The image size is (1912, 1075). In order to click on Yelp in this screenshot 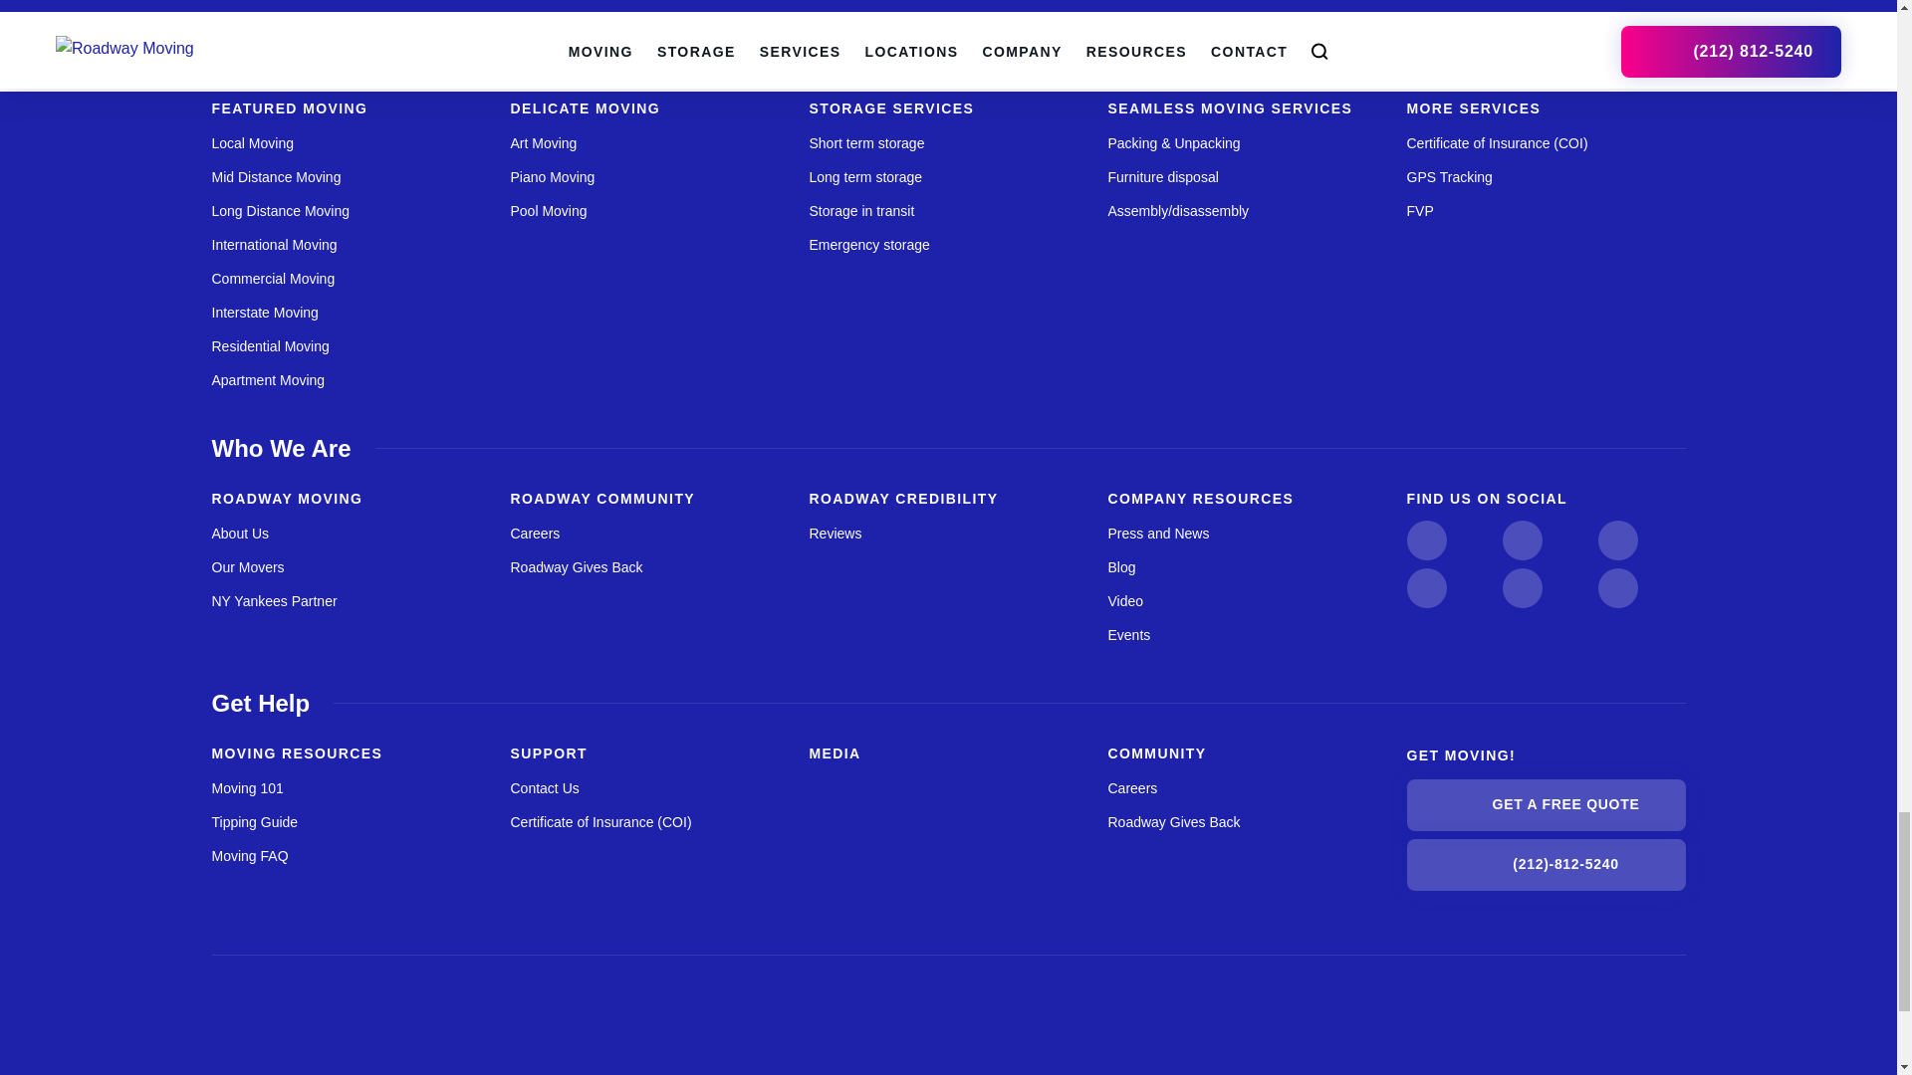, I will do `click(1616, 588)`.